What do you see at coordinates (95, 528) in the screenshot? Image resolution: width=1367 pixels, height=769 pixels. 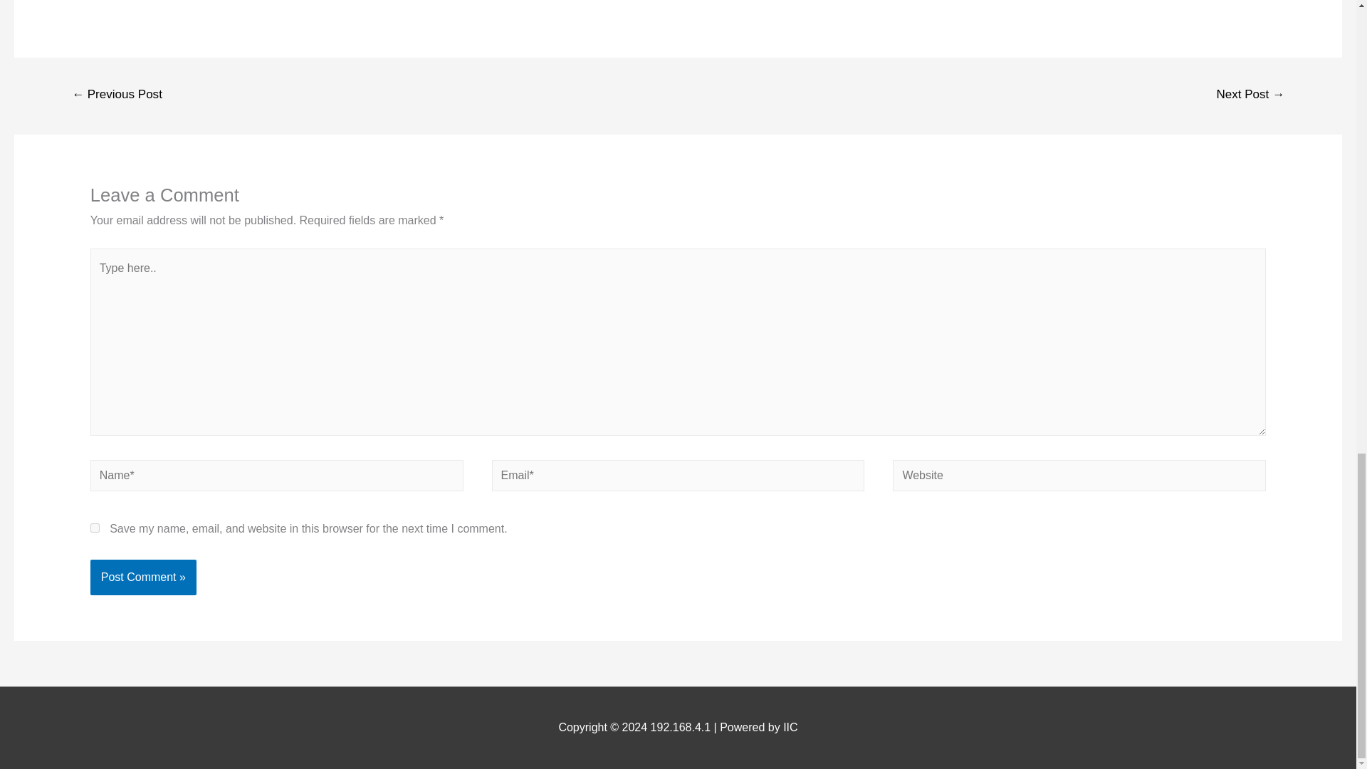 I see `yes` at bounding box center [95, 528].